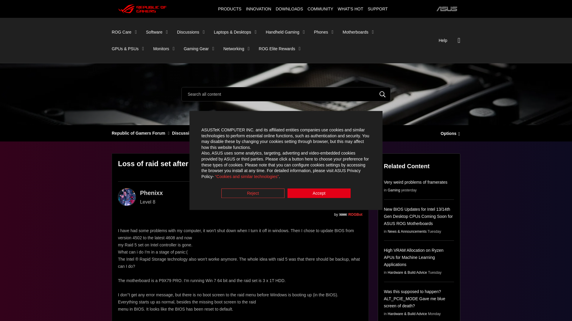 The height and width of the screenshot is (321, 572). I want to click on Show option menu, so click(449, 133).